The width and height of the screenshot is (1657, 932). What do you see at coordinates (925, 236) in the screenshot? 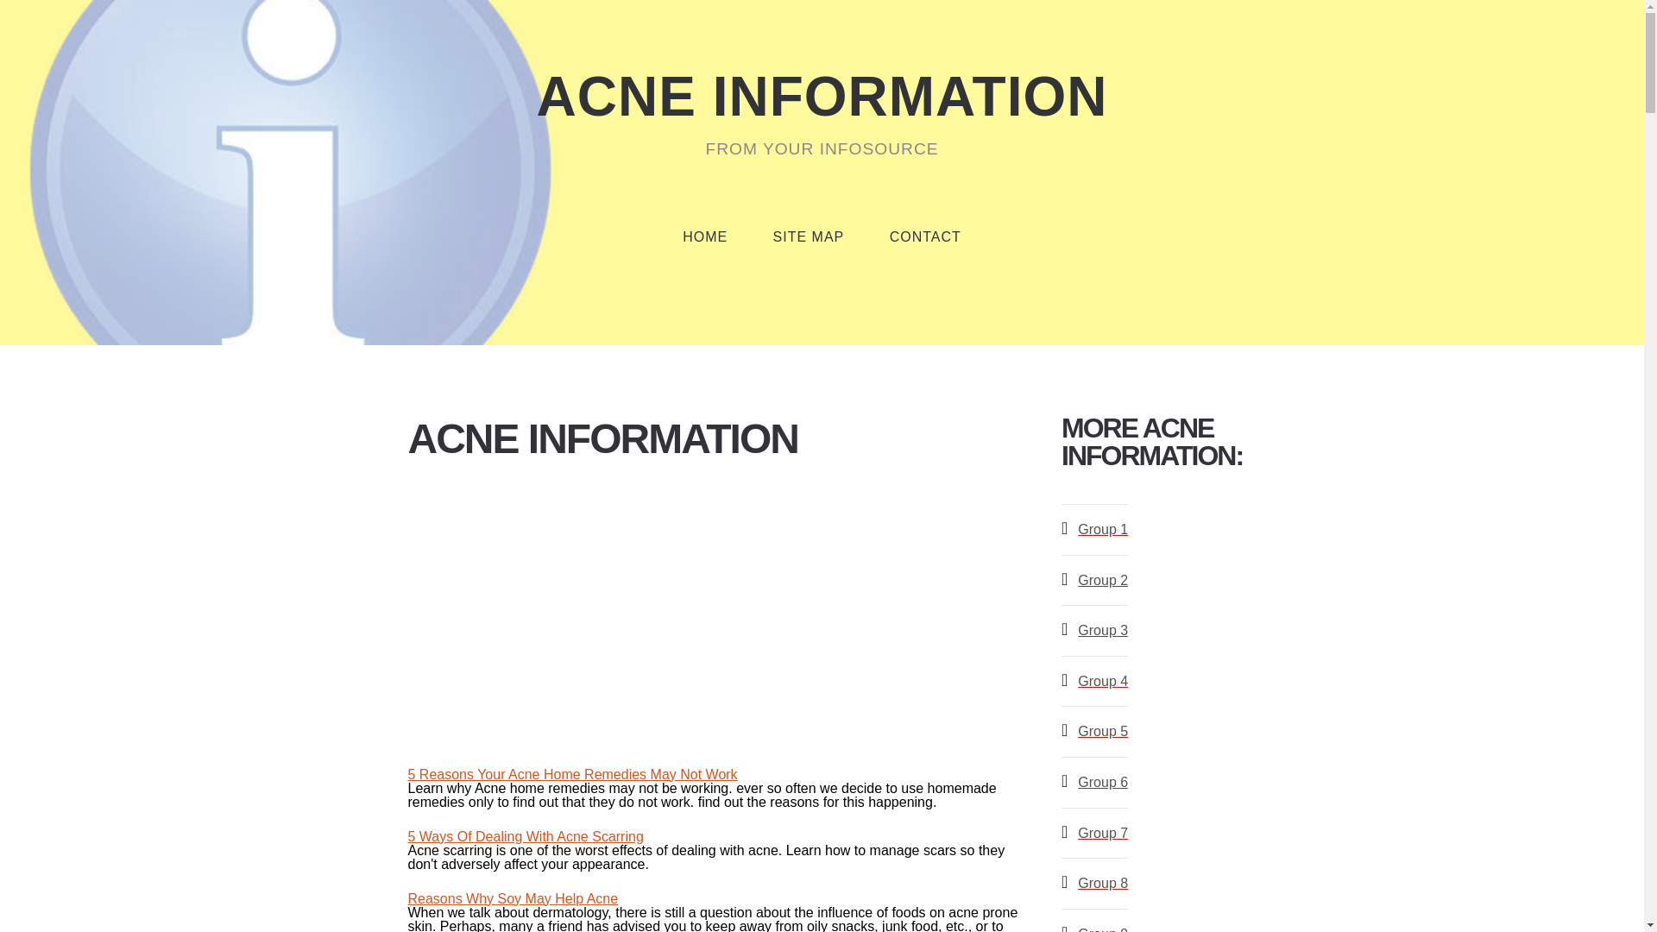
I see `CONTACT` at bounding box center [925, 236].